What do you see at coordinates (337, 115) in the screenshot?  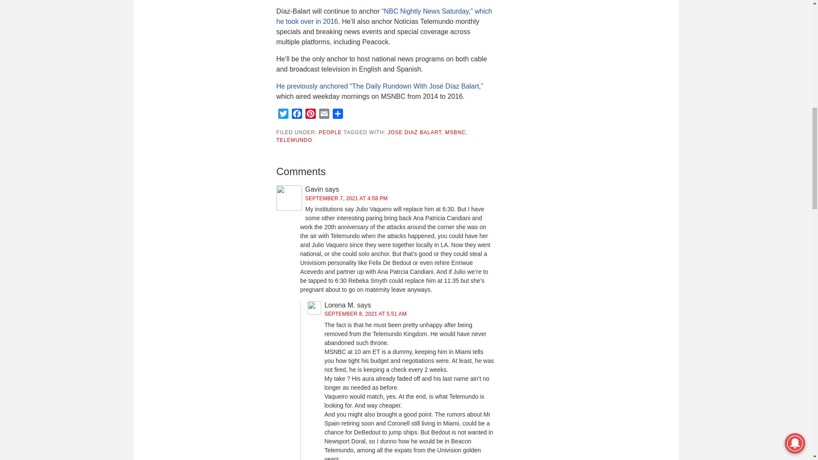 I see `Share` at bounding box center [337, 115].